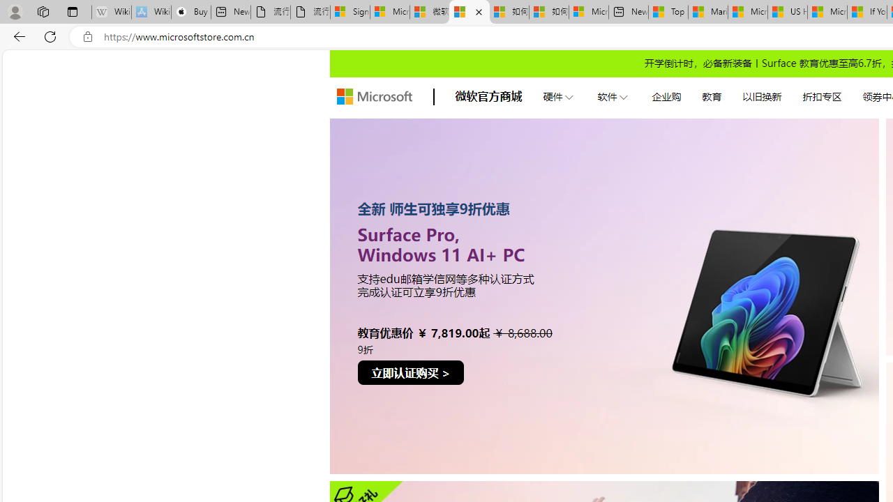 This screenshot has width=893, height=502. Describe the element at coordinates (707, 13) in the screenshot. I see `Marine life - MSN` at that location.